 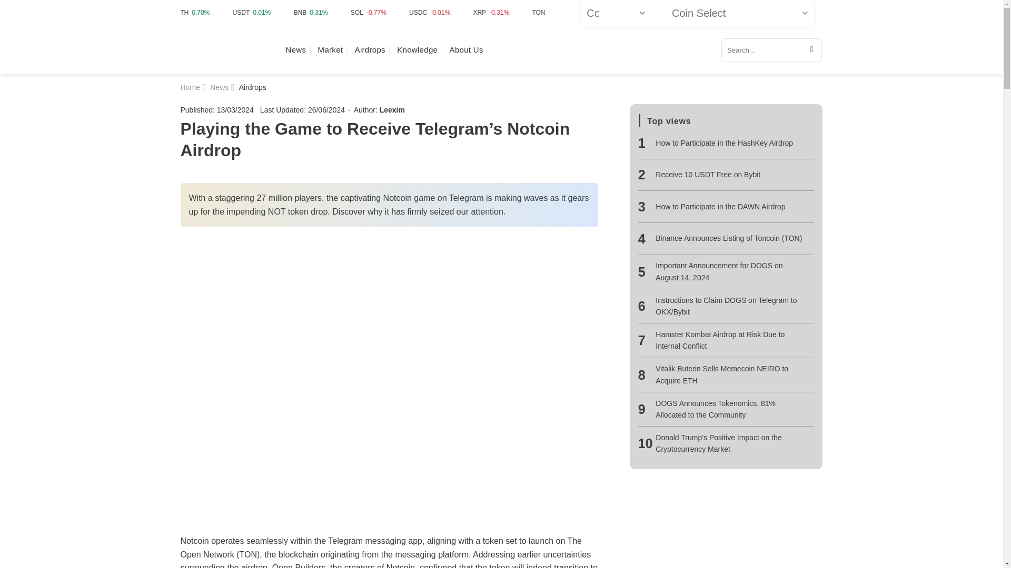 I want to click on Market, so click(x=331, y=49).